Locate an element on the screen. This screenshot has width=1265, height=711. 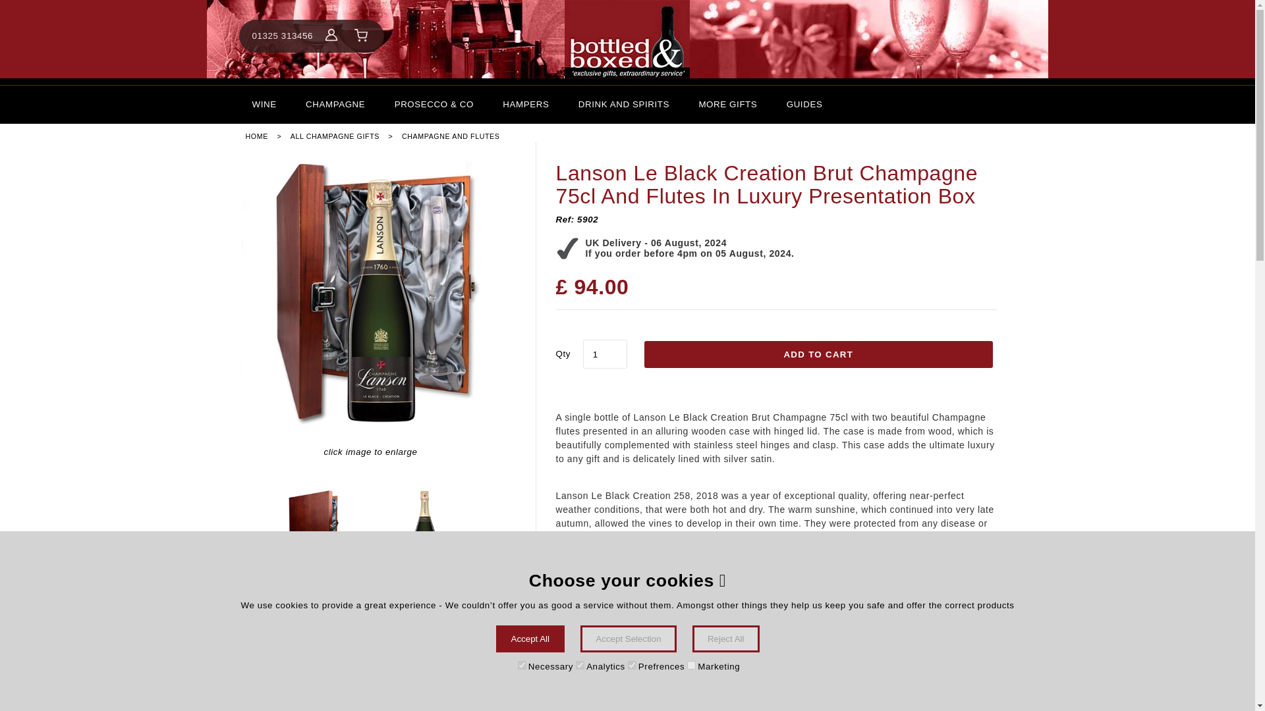
Manage Account is located at coordinates (331, 36).